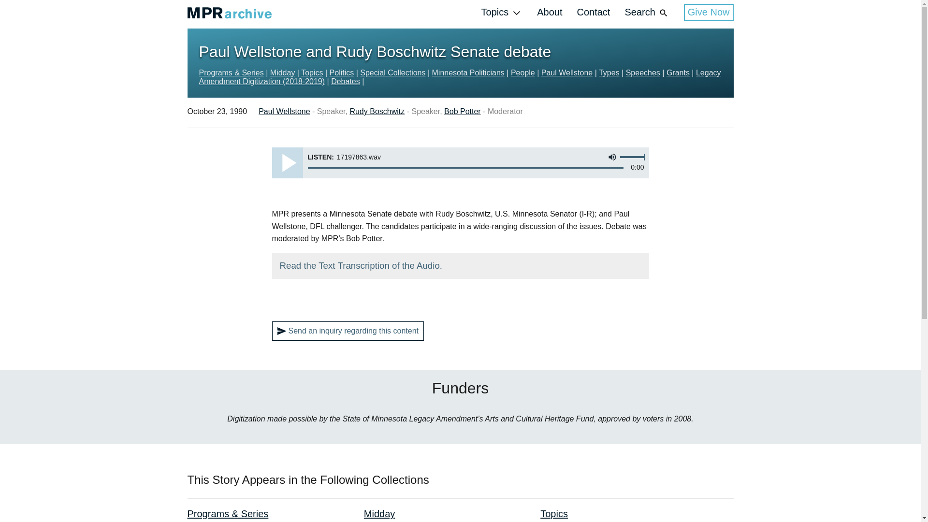  Describe the element at coordinates (502, 13) in the screenshot. I see `Topics` at that location.